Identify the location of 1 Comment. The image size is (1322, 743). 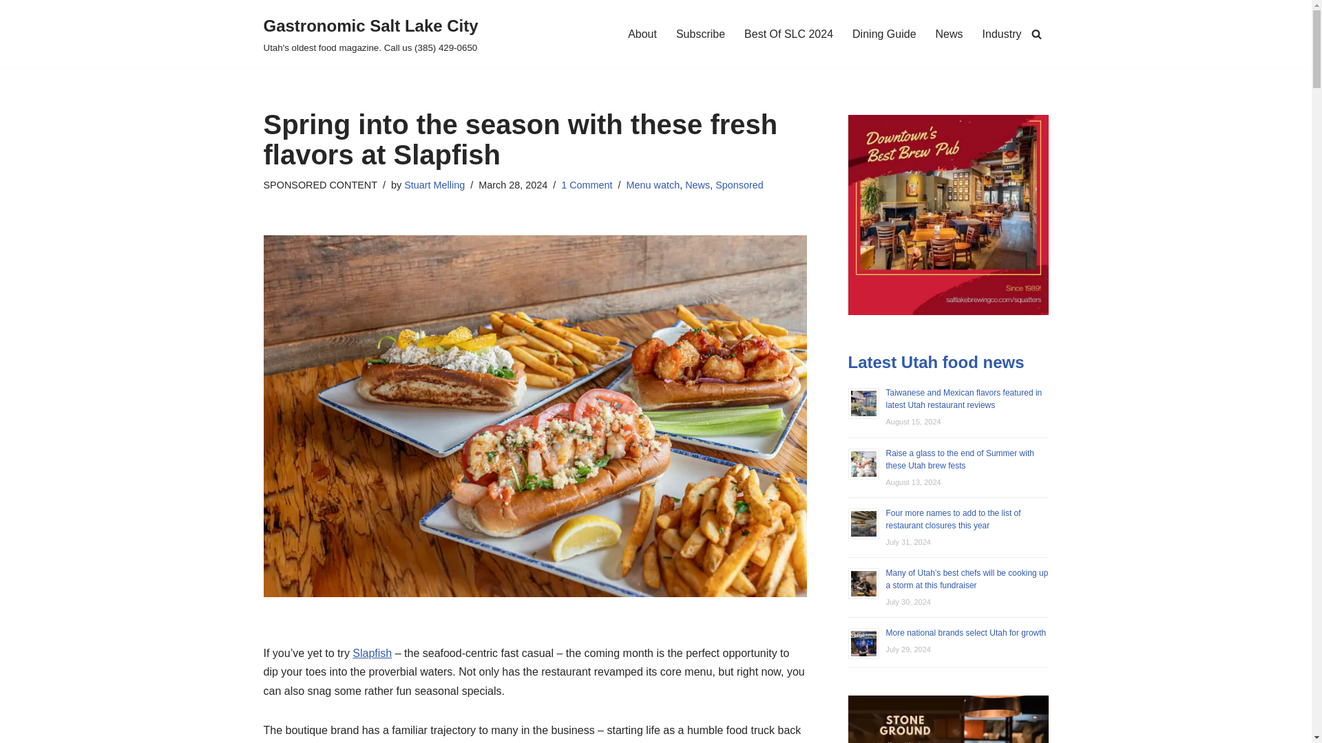
(586, 184).